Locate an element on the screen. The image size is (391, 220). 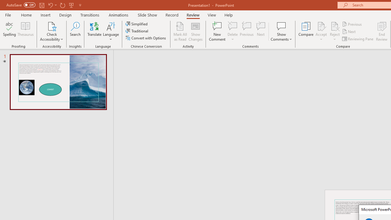
Thesaurus... is located at coordinates (26, 31).